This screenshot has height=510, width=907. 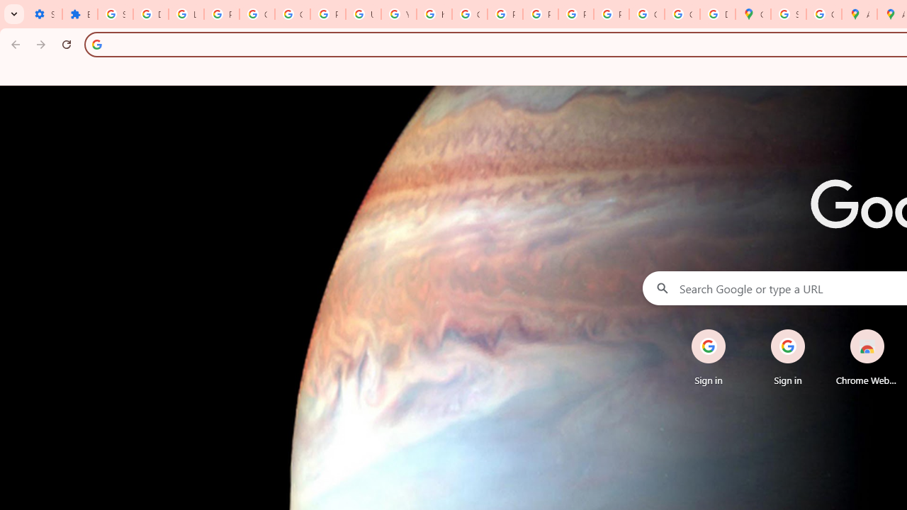 I want to click on Create your Google Account, so click(x=823, y=14).